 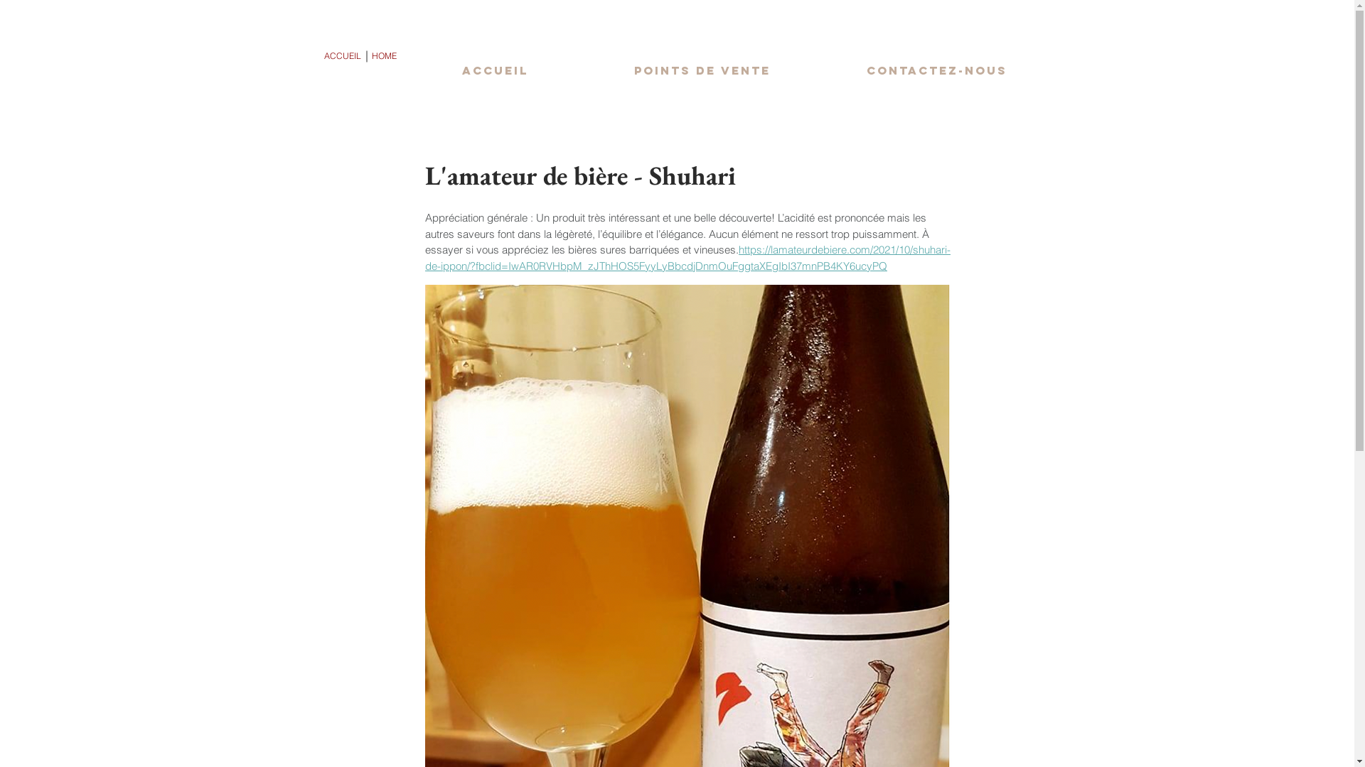 What do you see at coordinates (384, 56) in the screenshot?
I see `HOME` at bounding box center [384, 56].